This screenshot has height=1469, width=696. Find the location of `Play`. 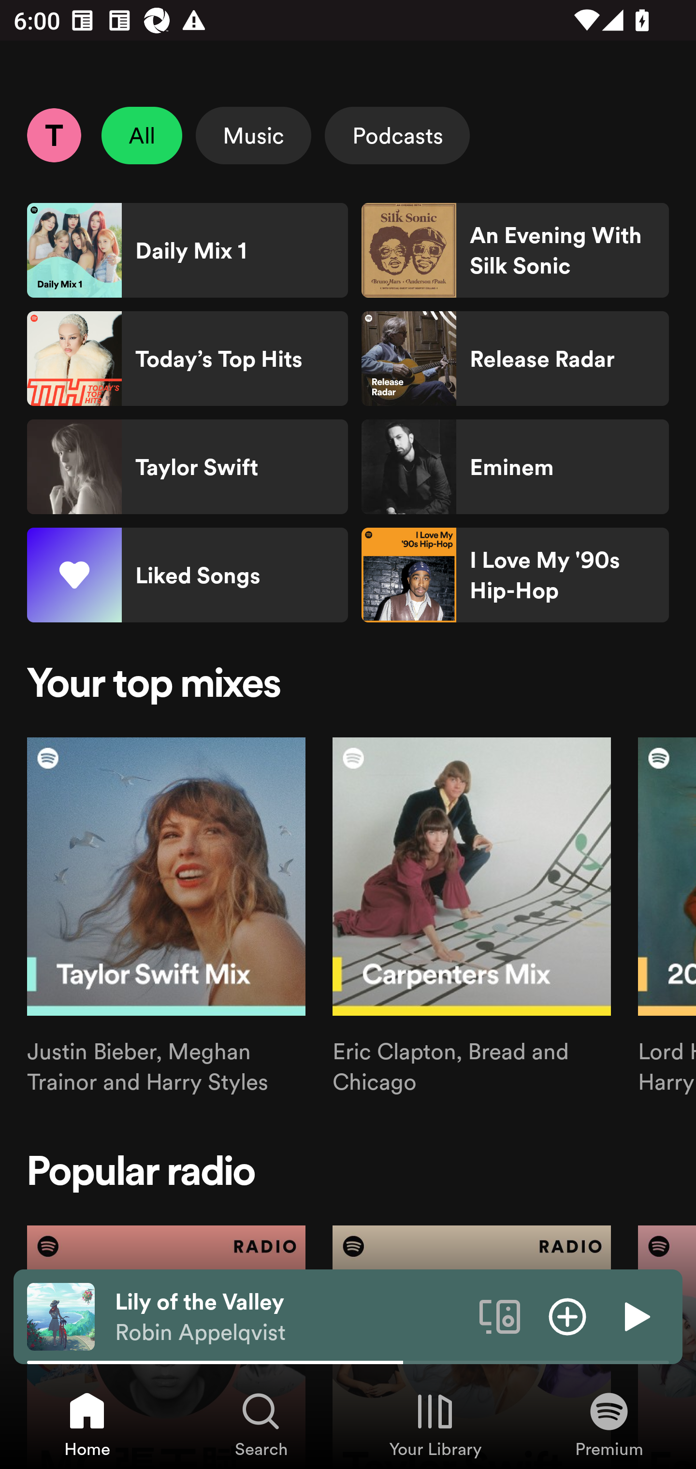

Play is located at coordinates (635, 1316).